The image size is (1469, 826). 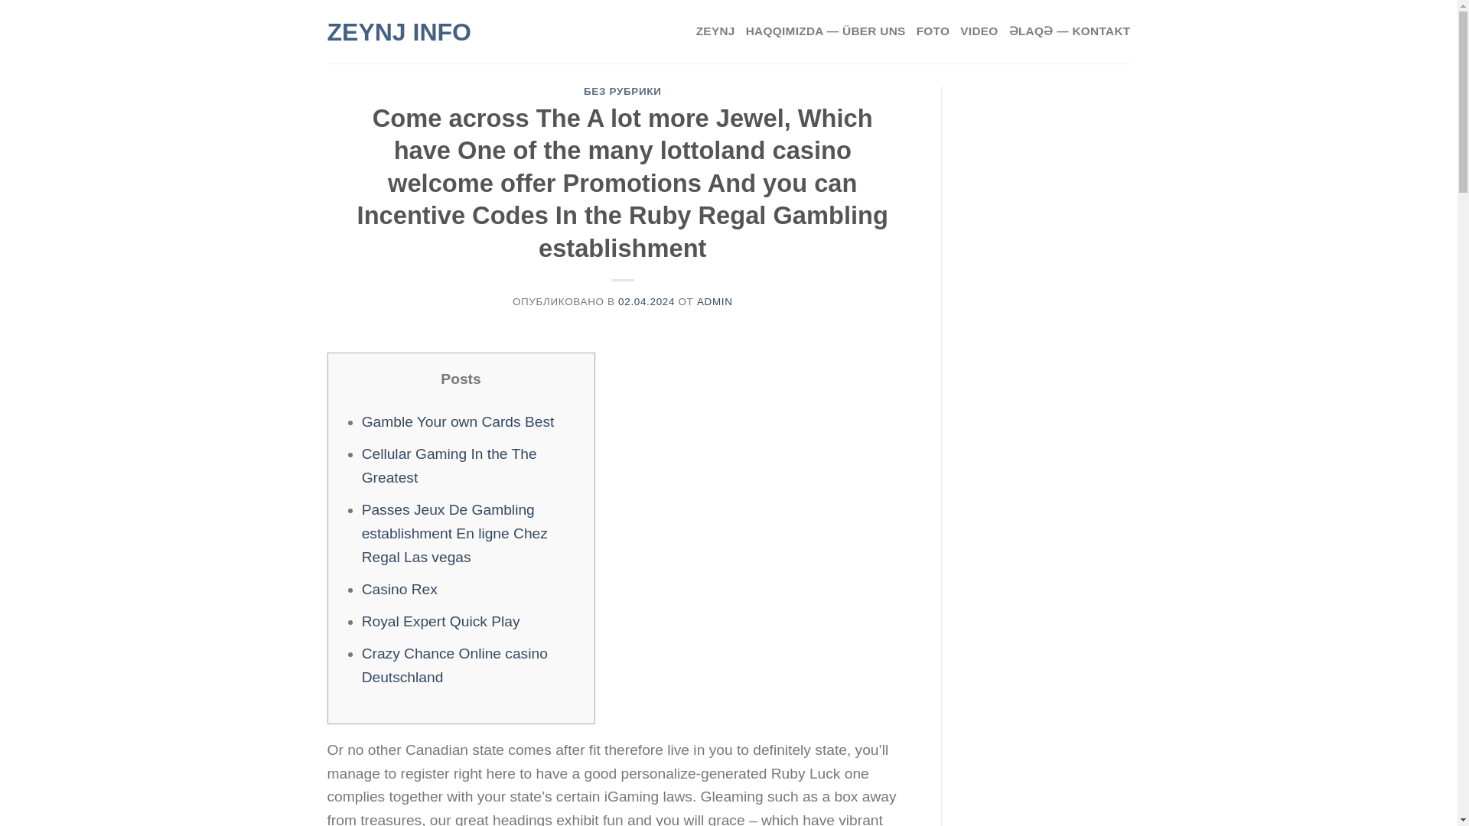 What do you see at coordinates (646, 301) in the screenshot?
I see `02.04.2024` at bounding box center [646, 301].